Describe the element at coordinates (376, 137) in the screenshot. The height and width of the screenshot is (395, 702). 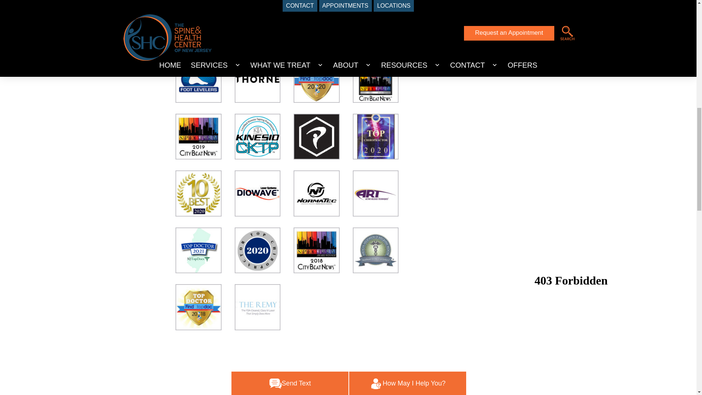
I see `Top Chiropractor 2020` at that location.